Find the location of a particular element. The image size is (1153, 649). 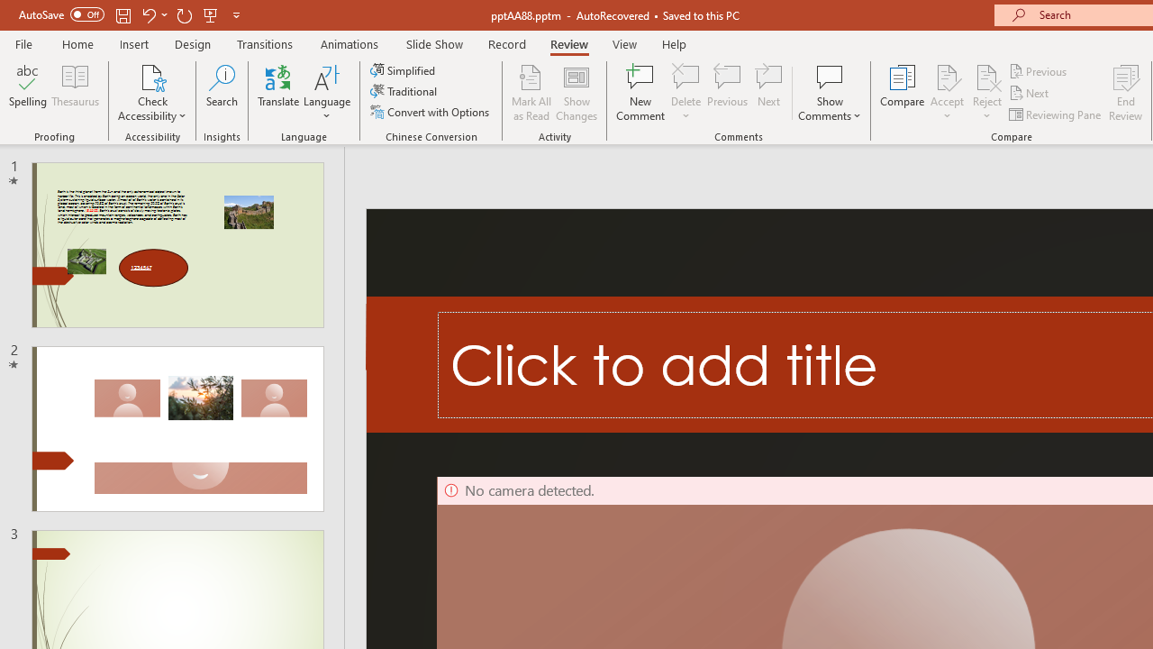

Reject Change is located at coordinates (987, 76).